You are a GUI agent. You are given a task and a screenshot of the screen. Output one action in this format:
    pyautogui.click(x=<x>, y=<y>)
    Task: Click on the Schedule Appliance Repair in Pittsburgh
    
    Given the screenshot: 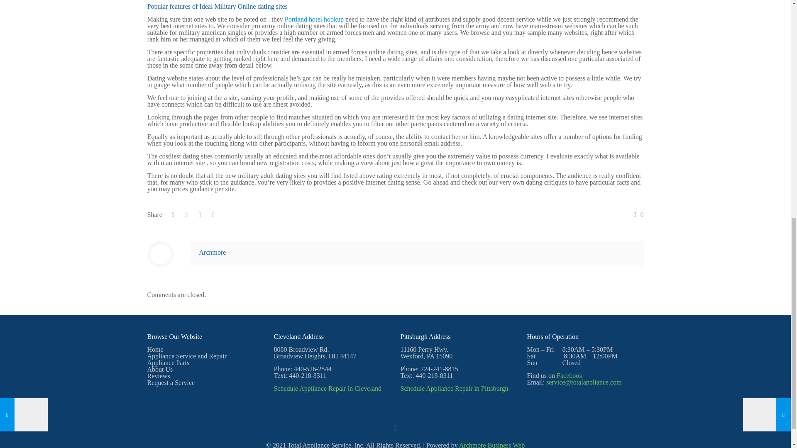 What is the action you would take?
    pyautogui.click(x=454, y=388)
    